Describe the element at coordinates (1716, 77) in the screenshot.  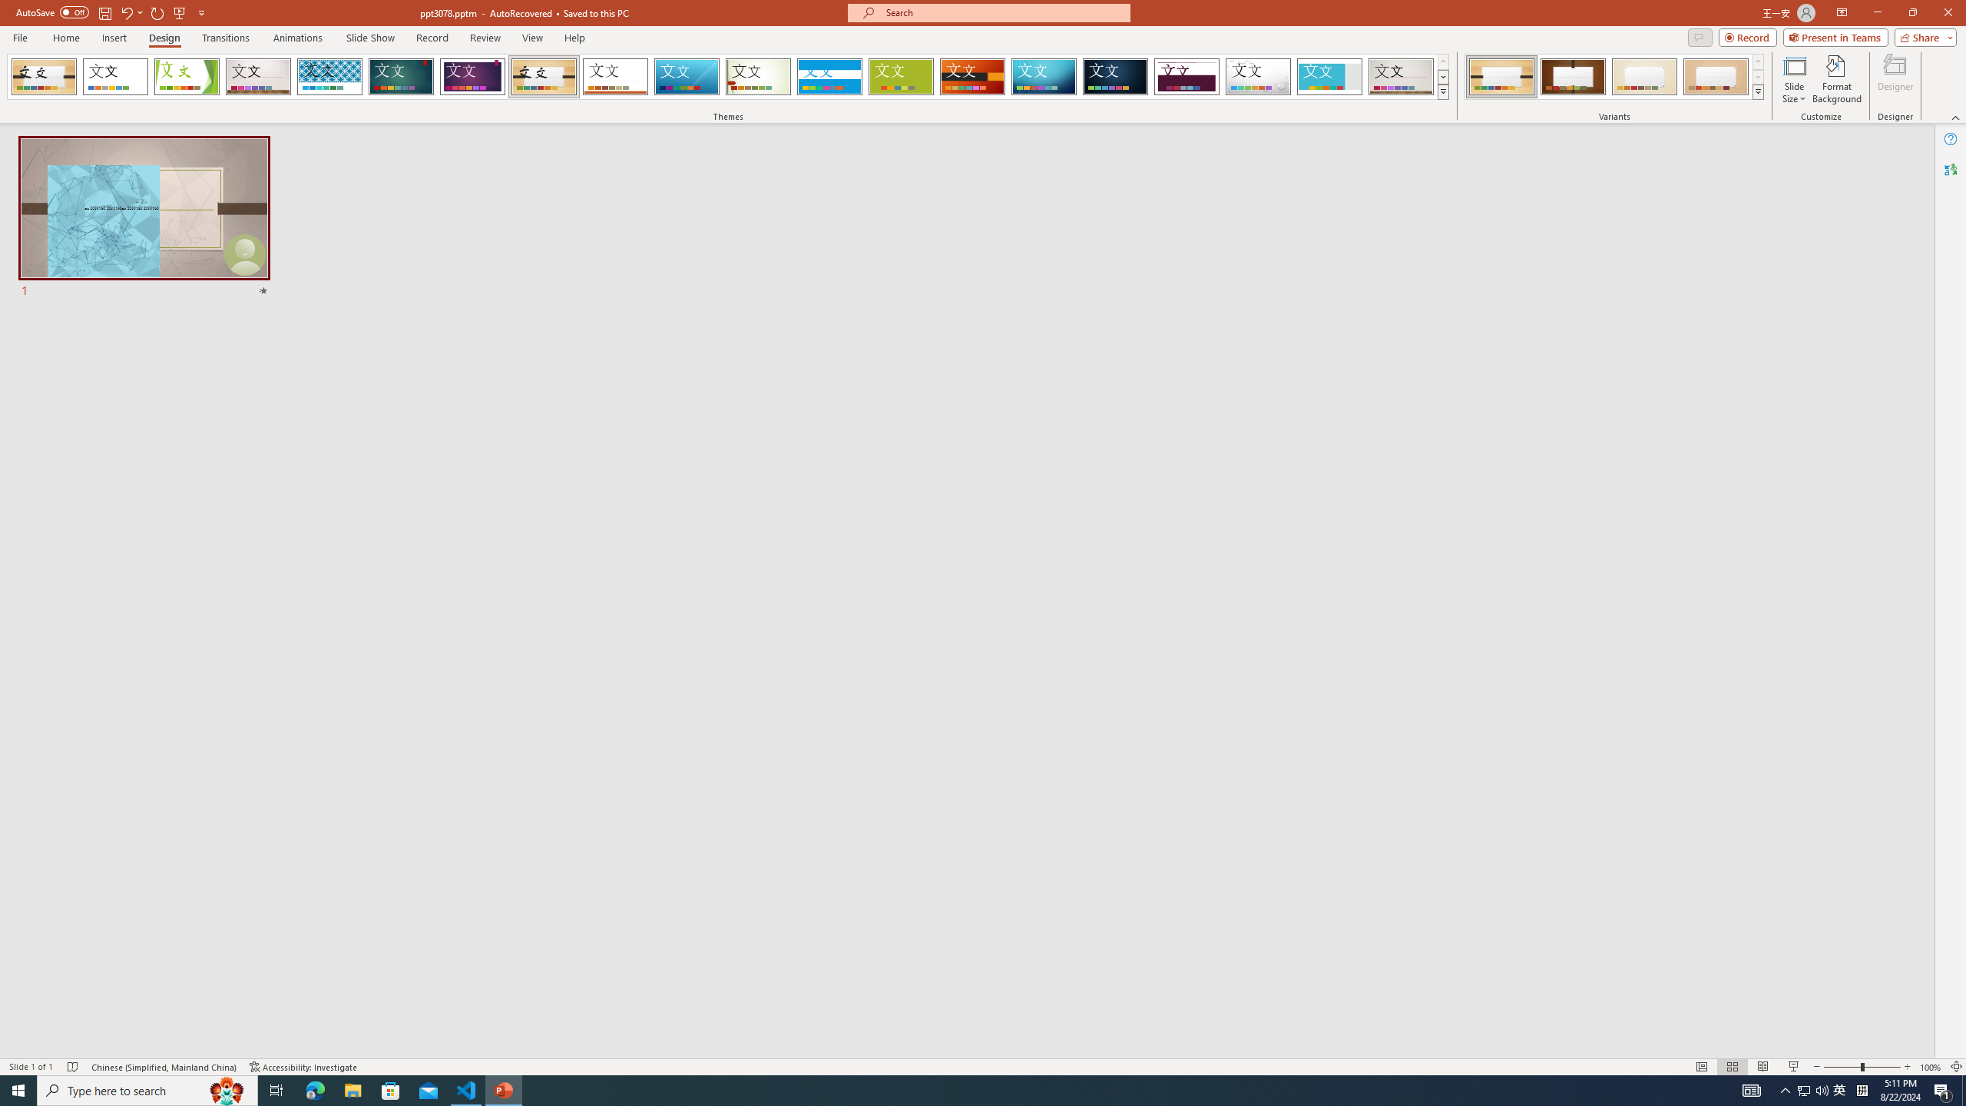
I see `Organic Variant 4` at that location.